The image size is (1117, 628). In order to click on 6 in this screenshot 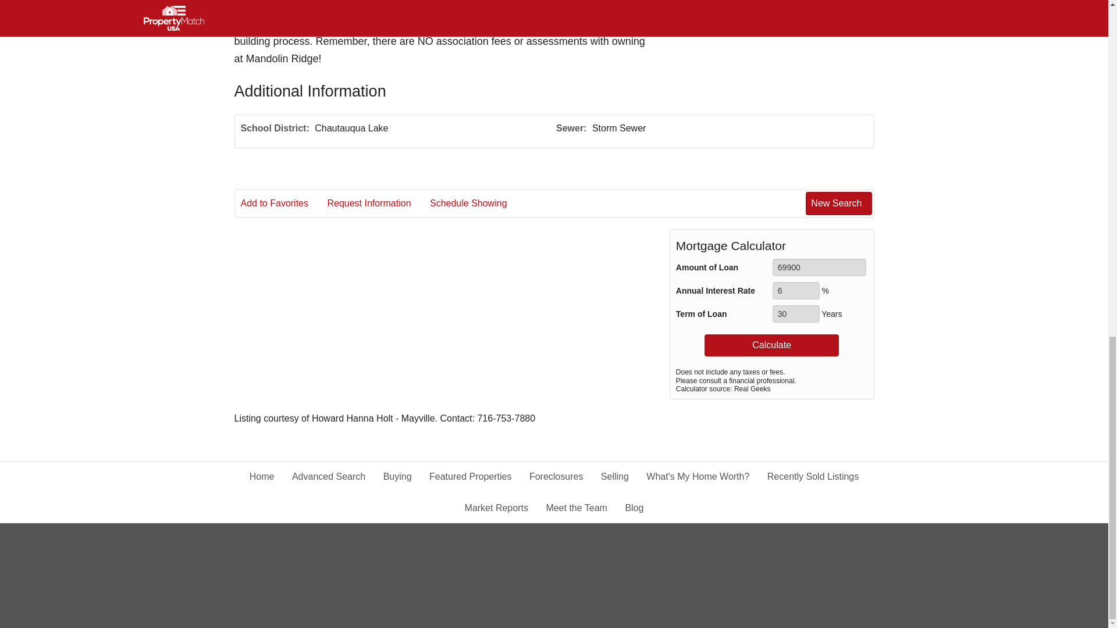, I will do `click(796, 291)`.